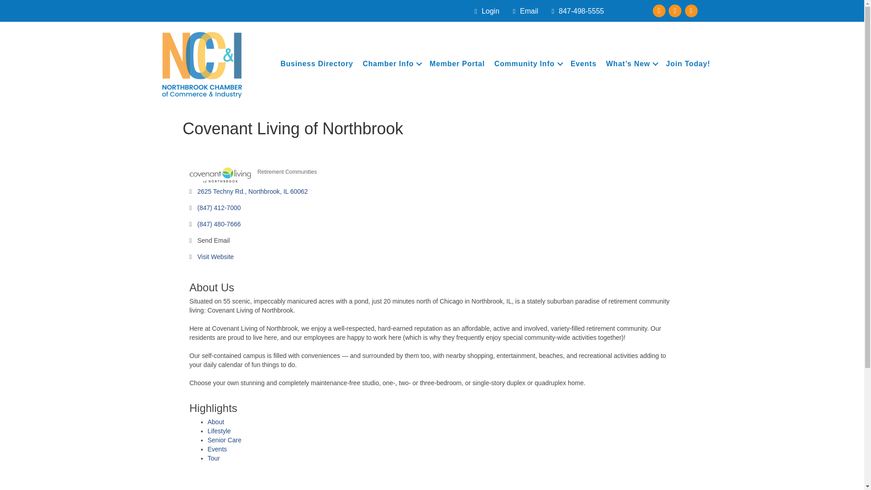  I want to click on Email, so click(524, 11).